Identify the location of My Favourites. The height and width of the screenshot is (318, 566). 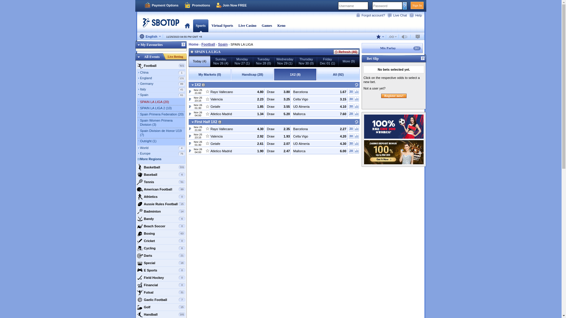
(161, 46).